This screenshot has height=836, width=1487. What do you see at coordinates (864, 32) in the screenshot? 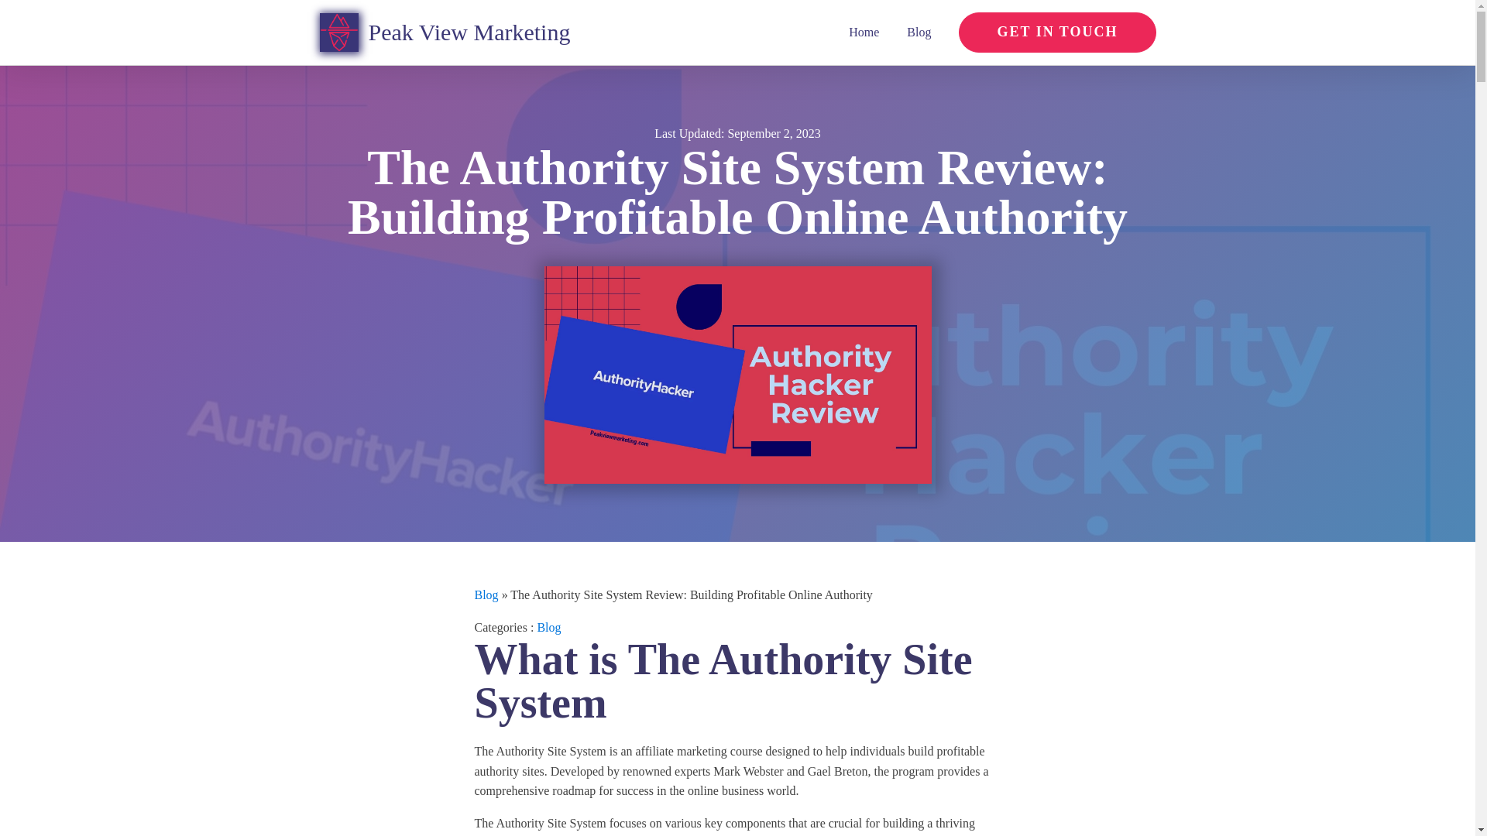
I see `Home` at bounding box center [864, 32].